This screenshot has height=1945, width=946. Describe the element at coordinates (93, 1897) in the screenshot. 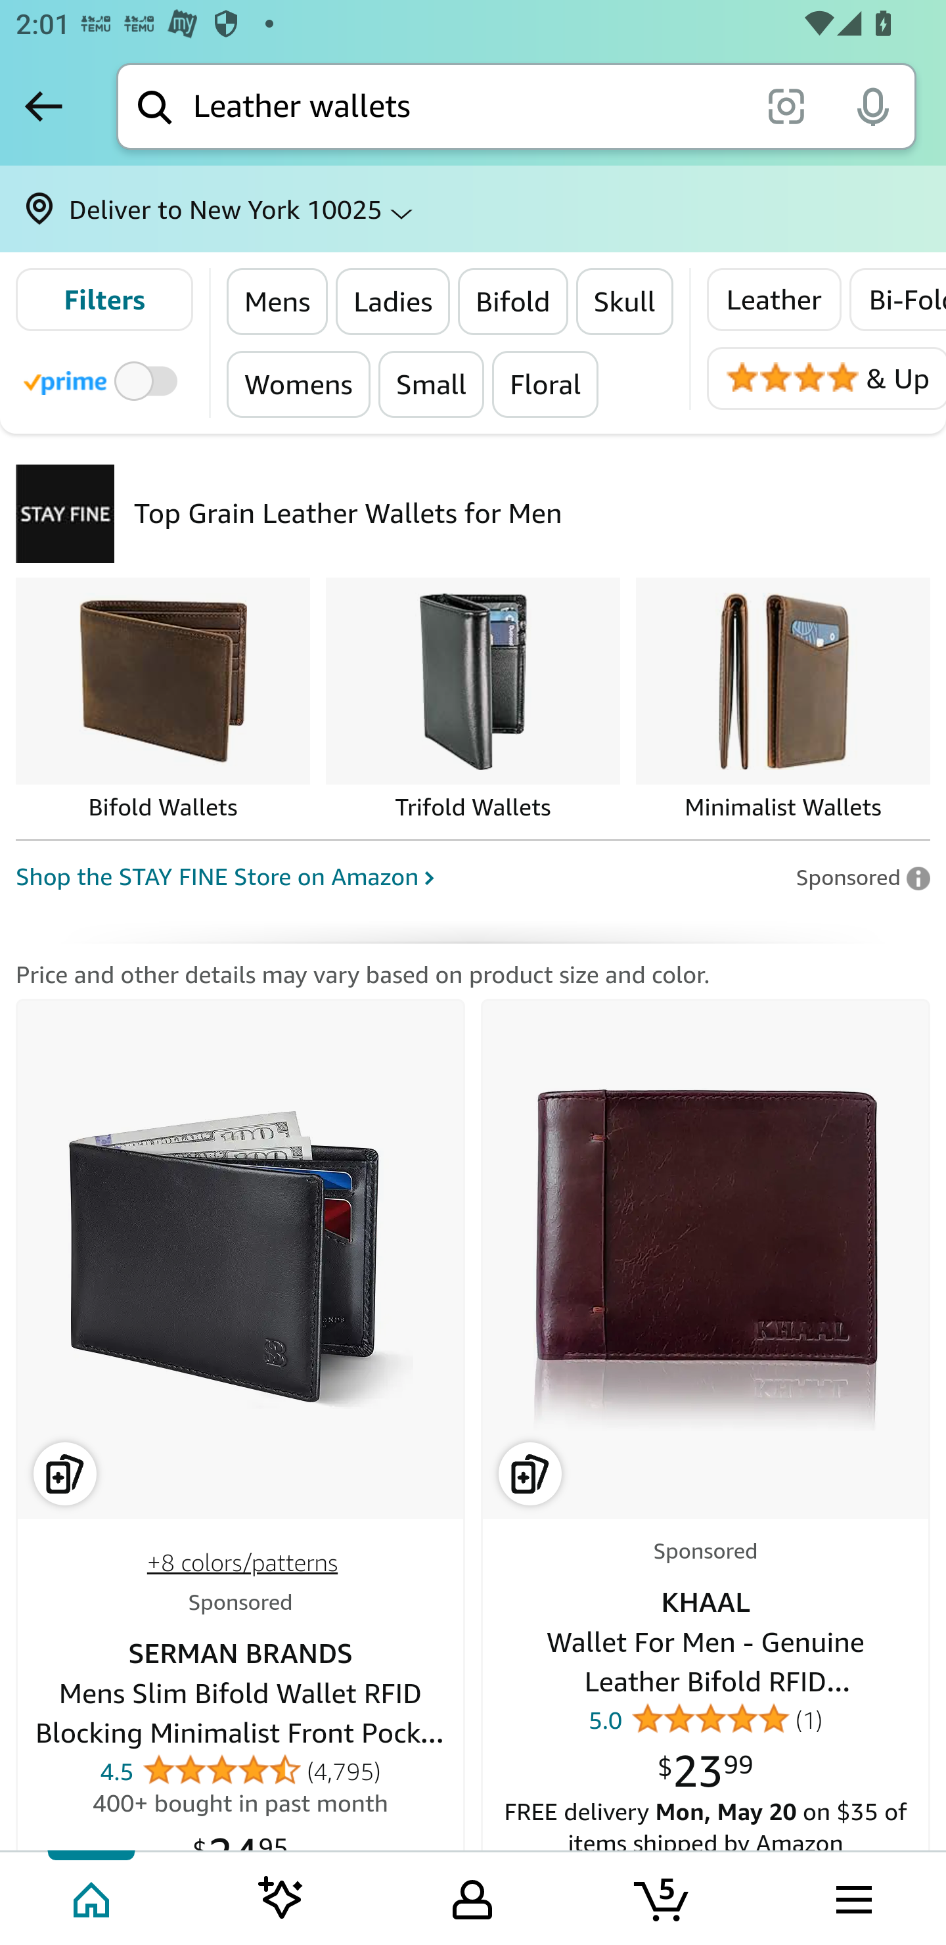

I see `Home Tab 1 of 5` at that location.